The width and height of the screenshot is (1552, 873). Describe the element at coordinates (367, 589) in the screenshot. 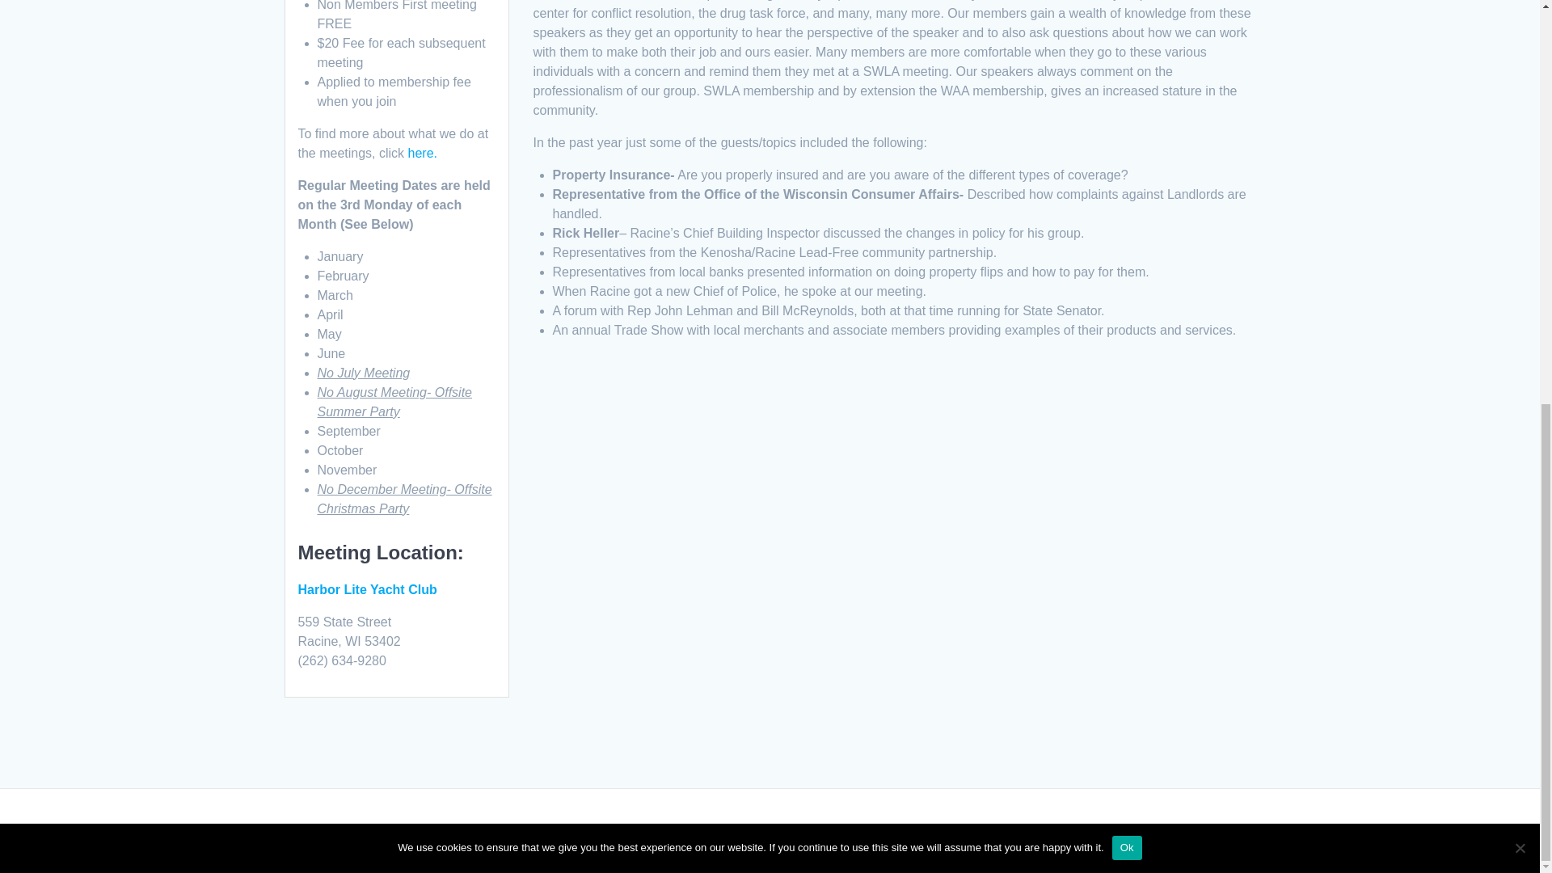

I see `Harbor Lite Yacht Club` at that location.